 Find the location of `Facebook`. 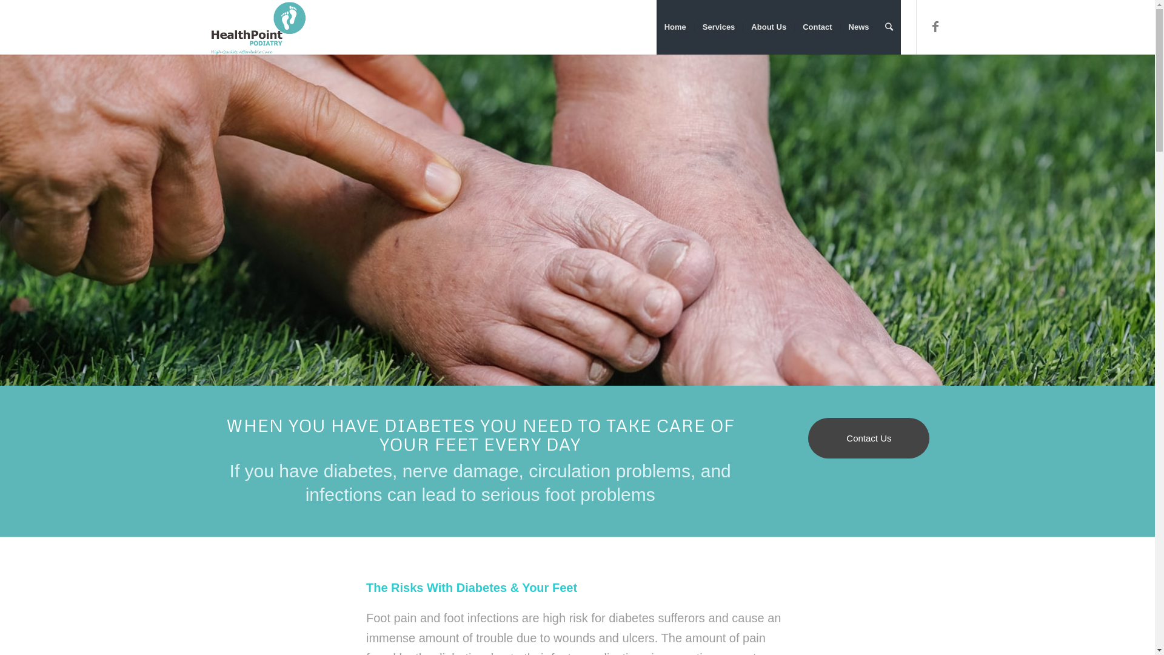

Facebook is located at coordinates (935, 27).